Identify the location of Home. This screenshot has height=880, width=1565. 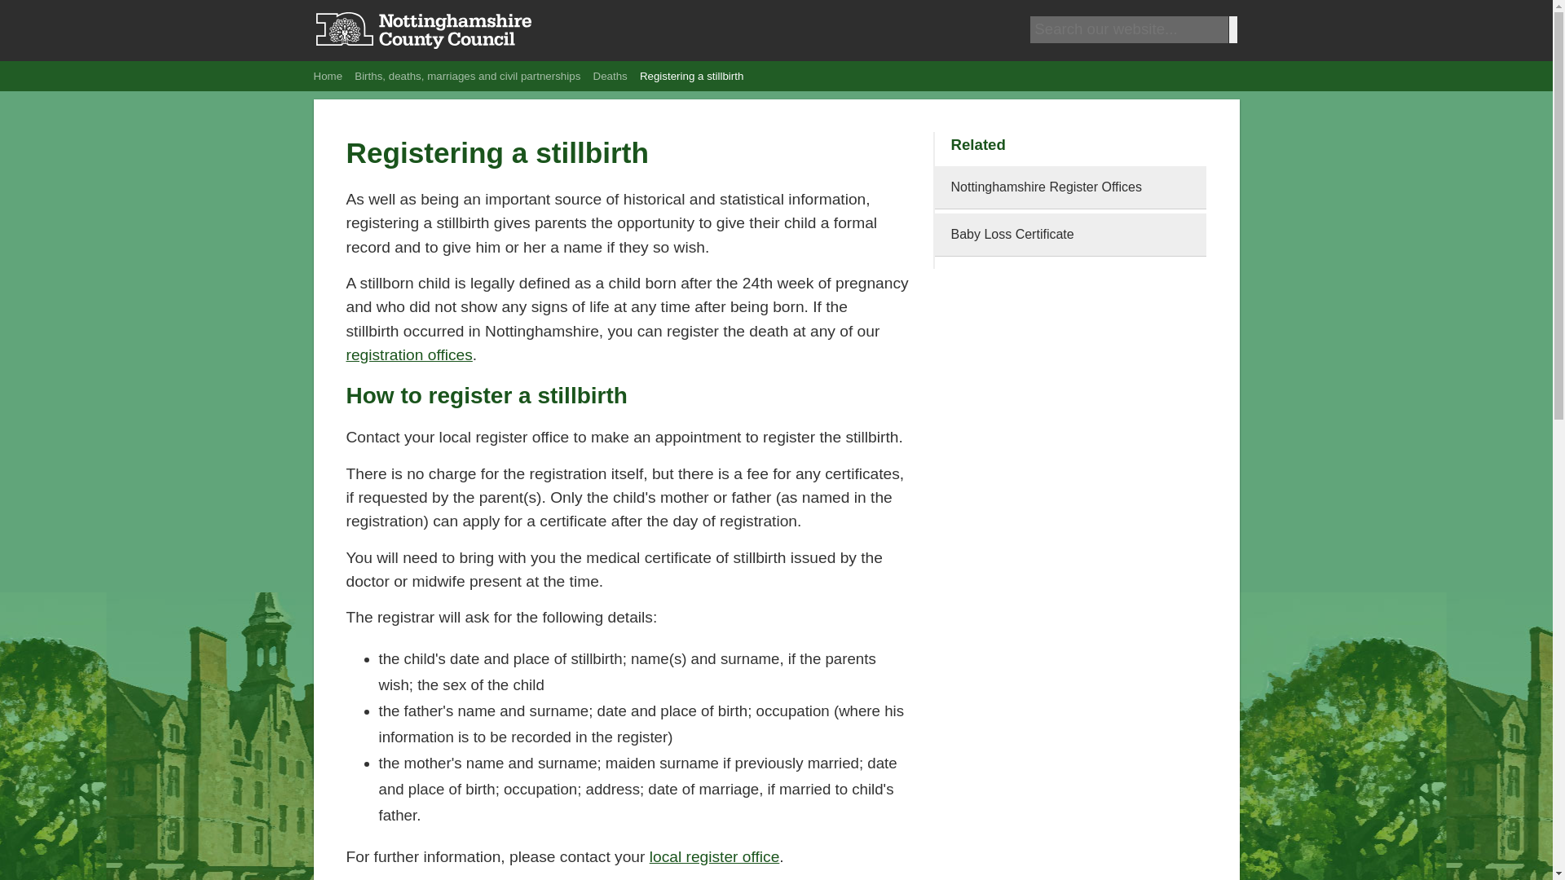
(329, 76).